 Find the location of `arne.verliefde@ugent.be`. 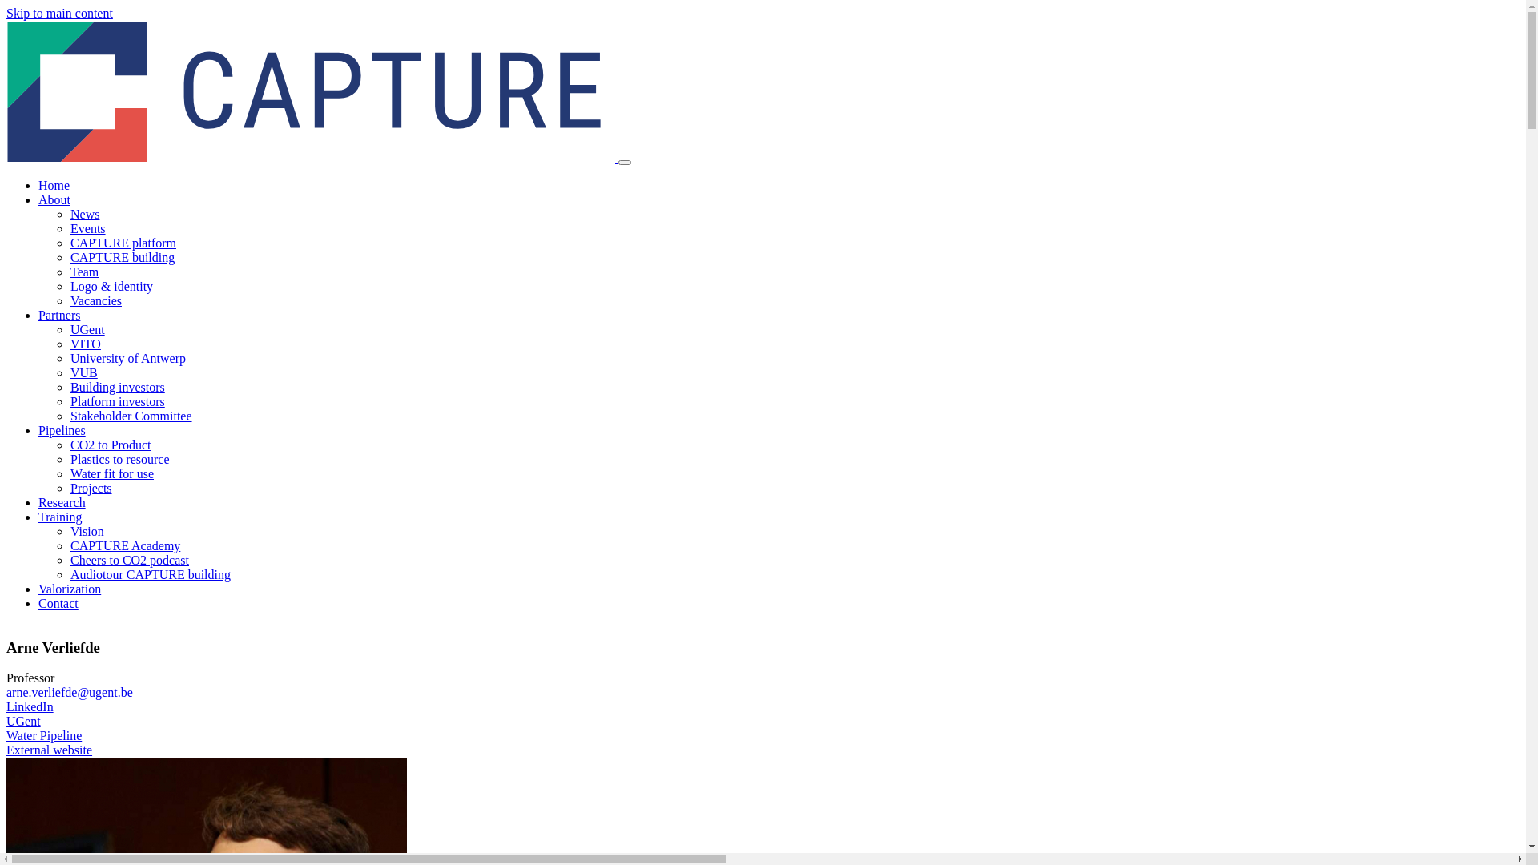

arne.verliefde@ugent.be is located at coordinates (70, 692).